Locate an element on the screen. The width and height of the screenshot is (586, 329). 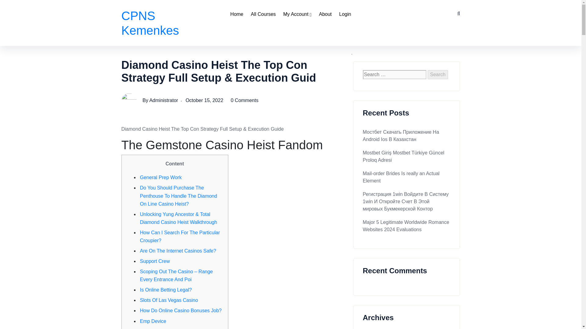
Search is located at coordinates (438, 75).